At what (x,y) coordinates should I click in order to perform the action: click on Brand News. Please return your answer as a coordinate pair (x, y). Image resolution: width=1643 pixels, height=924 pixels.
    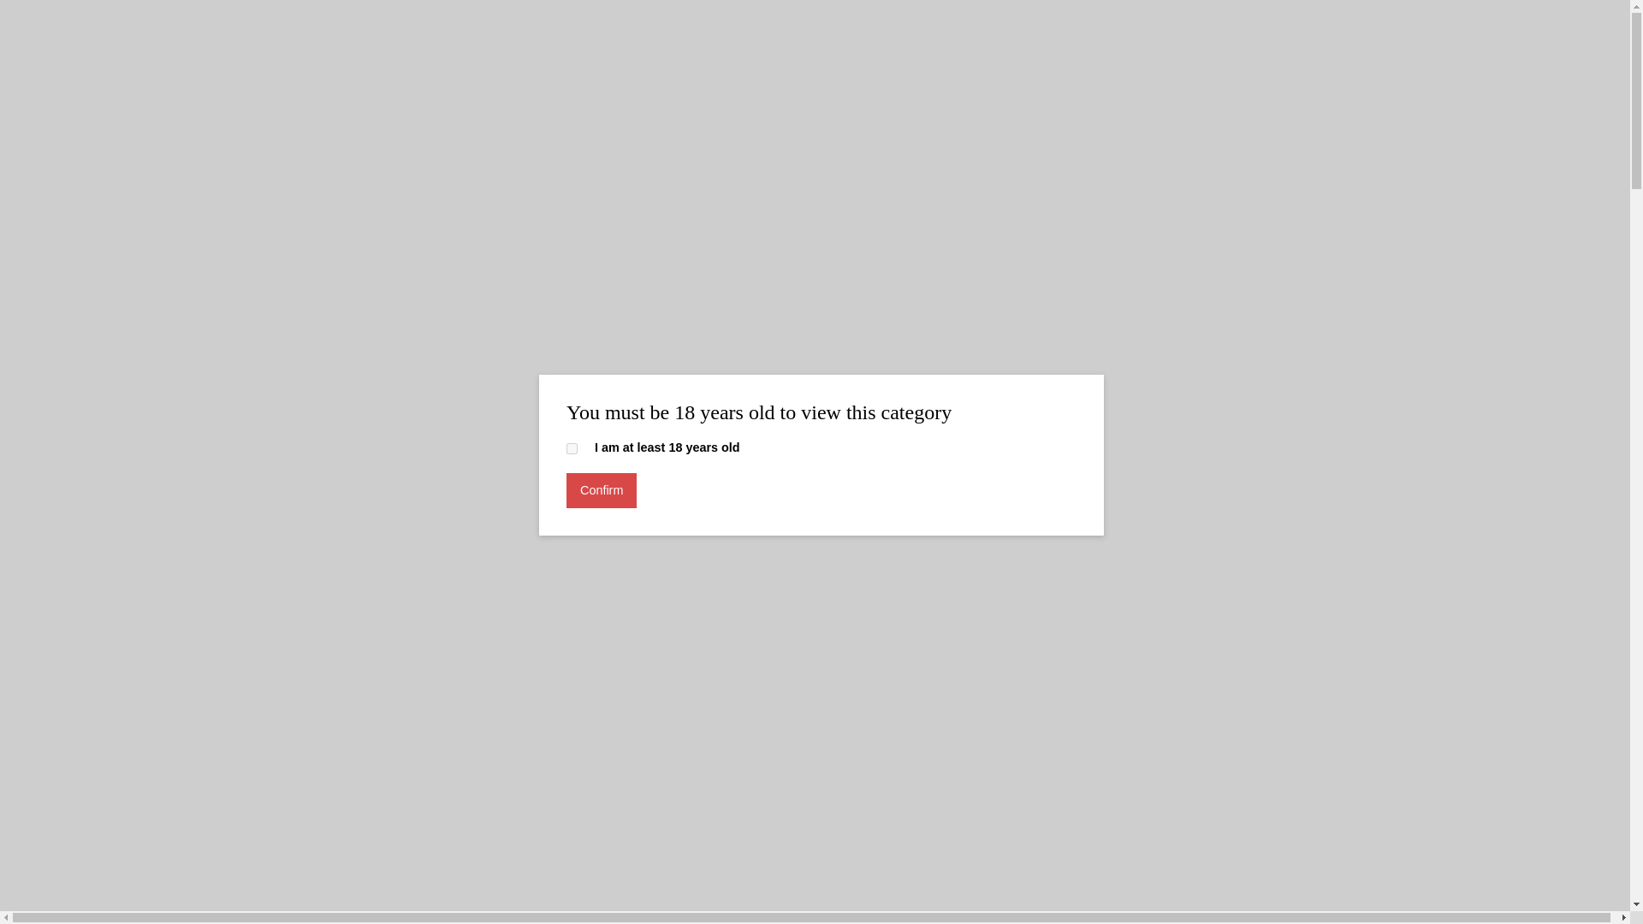
    Looking at the image, I should click on (416, 443).